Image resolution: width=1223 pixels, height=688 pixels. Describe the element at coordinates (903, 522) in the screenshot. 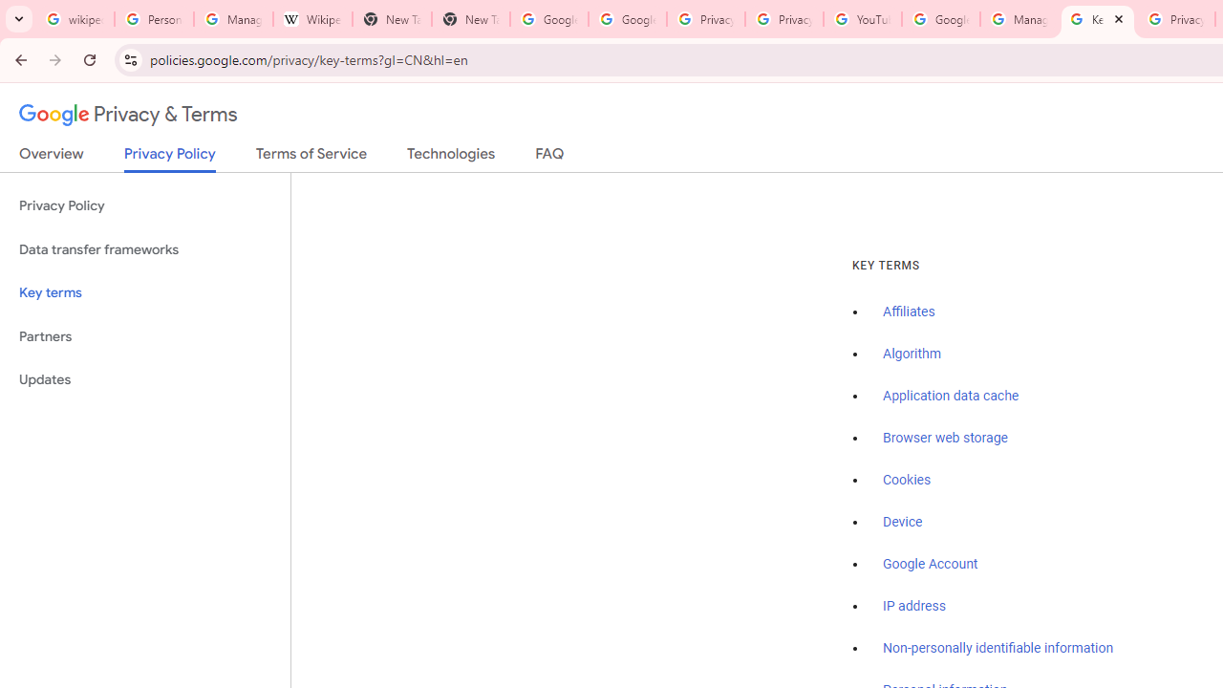

I see `Device` at that location.